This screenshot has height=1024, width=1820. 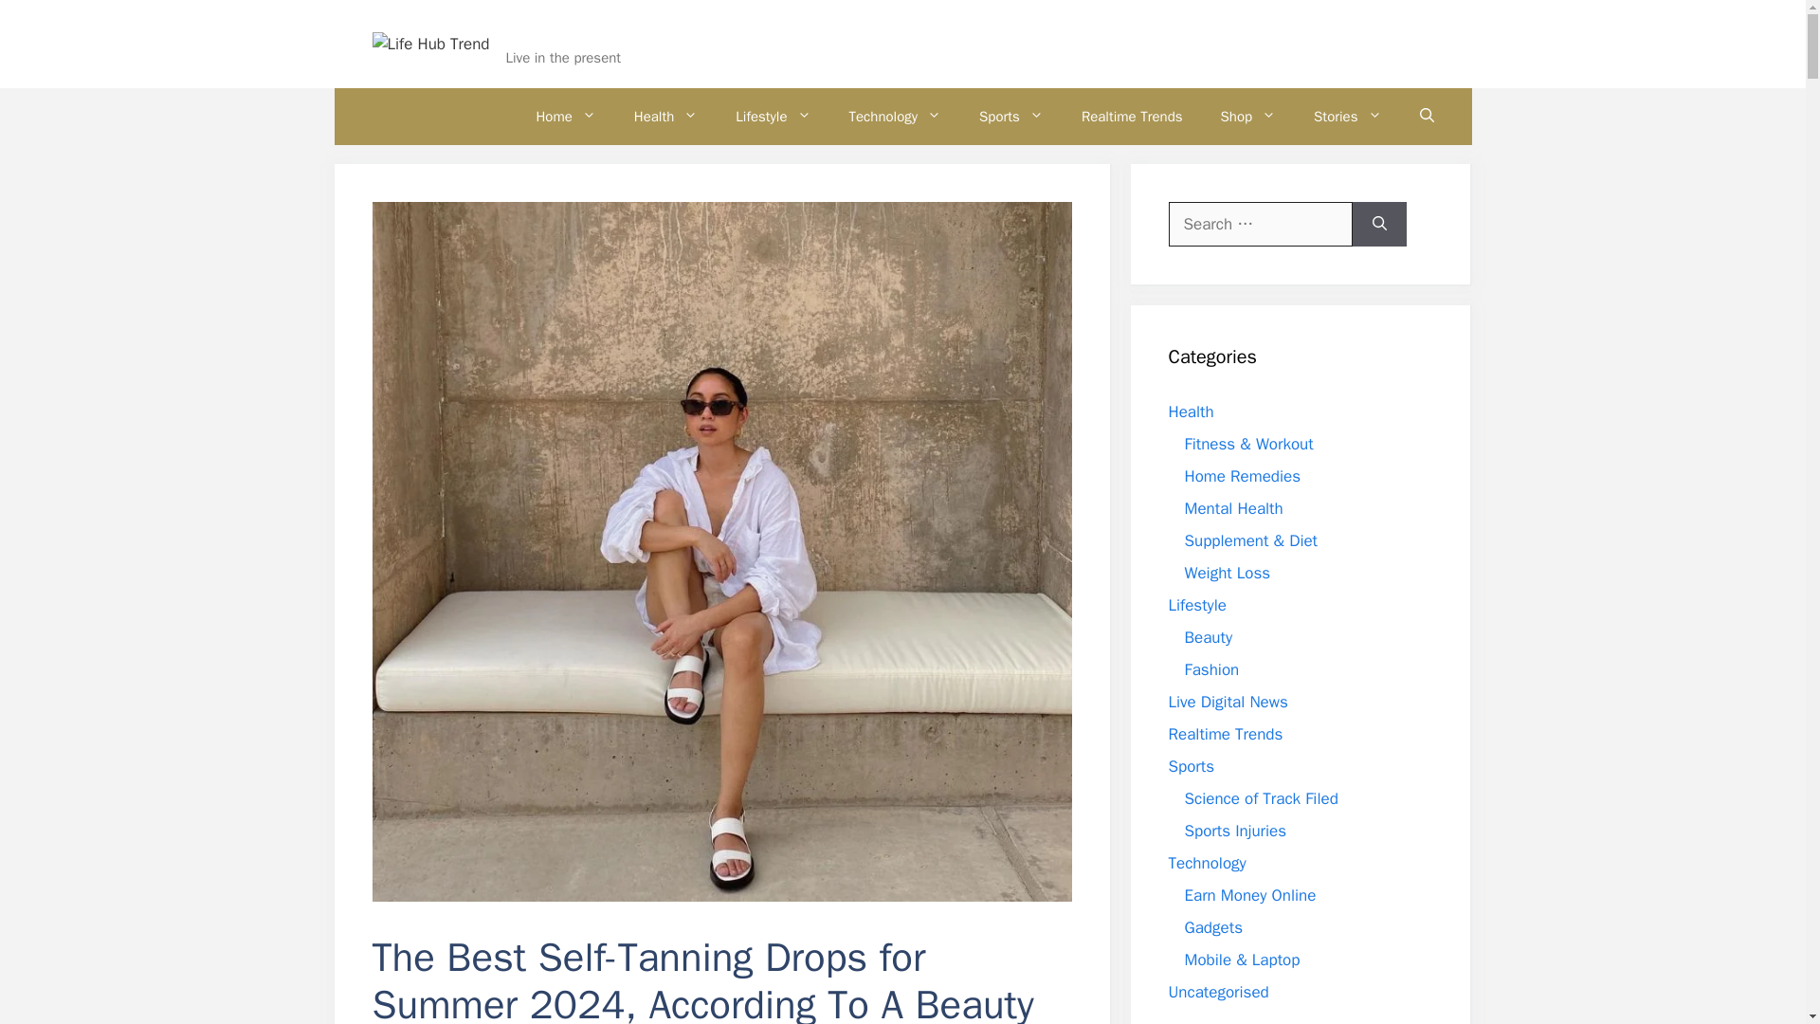 What do you see at coordinates (565, 116) in the screenshot?
I see `Home` at bounding box center [565, 116].